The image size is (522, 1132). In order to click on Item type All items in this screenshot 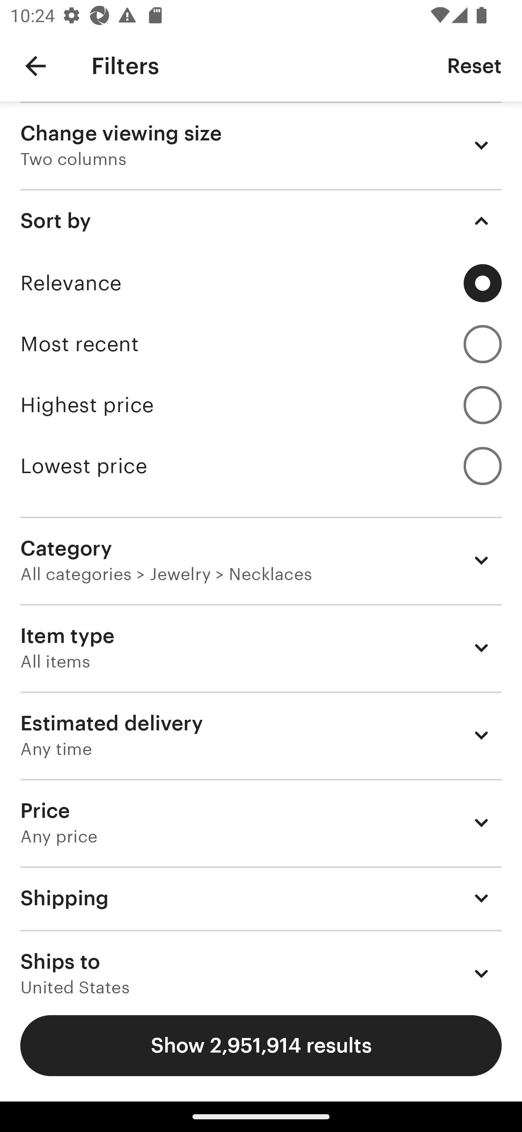, I will do `click(261, 648)`.